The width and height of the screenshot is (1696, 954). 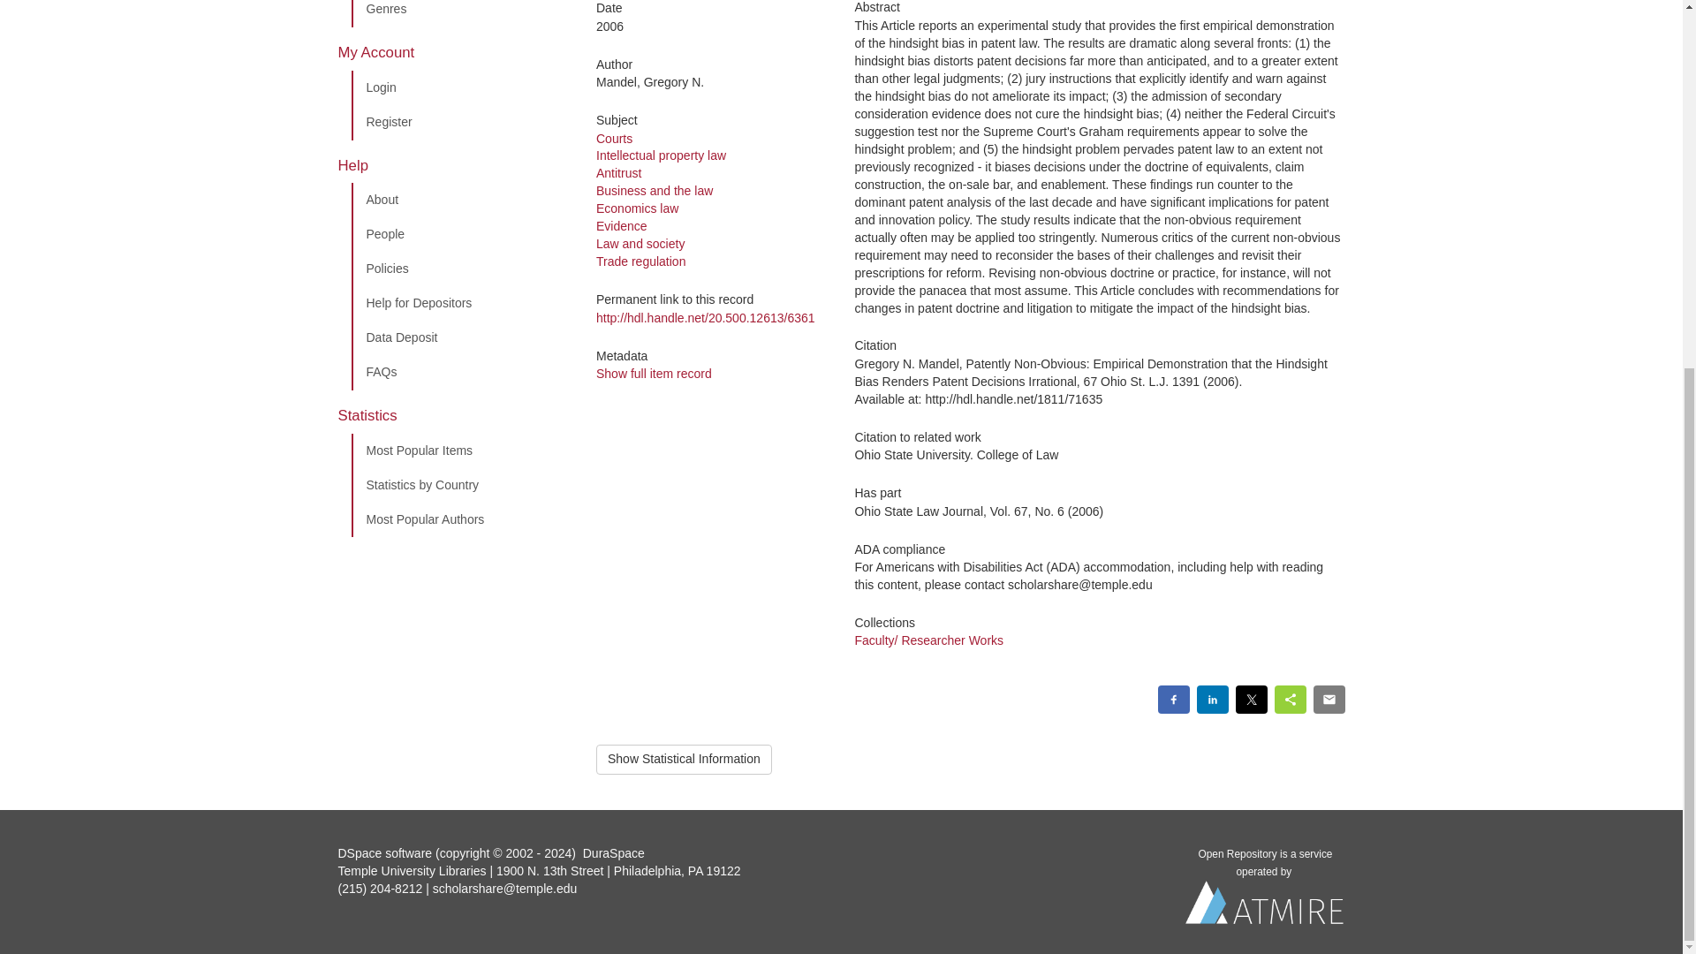 I want to click on Most Popular Authors, so click(x=460, y=520).